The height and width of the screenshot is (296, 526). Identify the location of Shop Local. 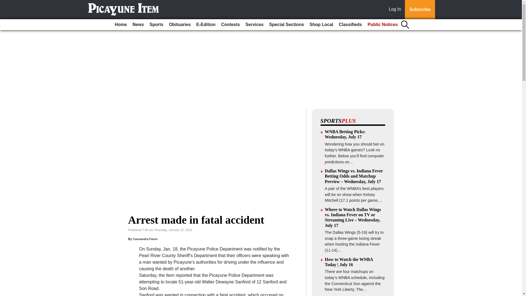
(321, 25).